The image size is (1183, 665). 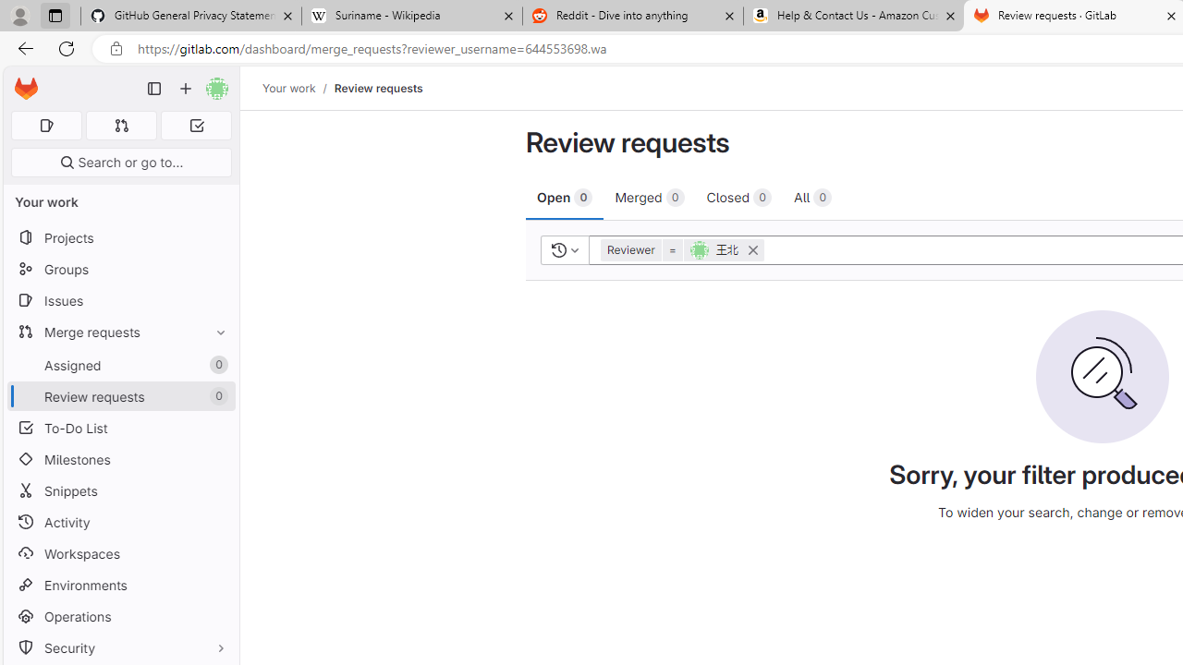 I want to click on Issues, so click(x=120, y=300).